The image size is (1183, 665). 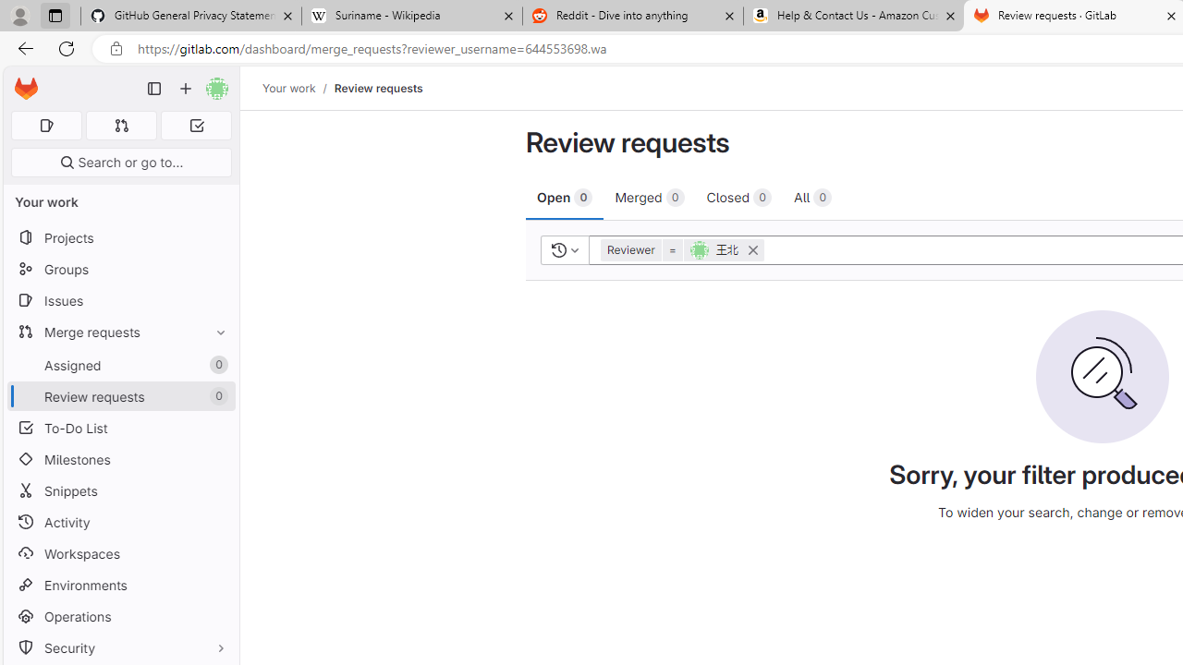 I want to click on Issues, so click(x=120, y=300).